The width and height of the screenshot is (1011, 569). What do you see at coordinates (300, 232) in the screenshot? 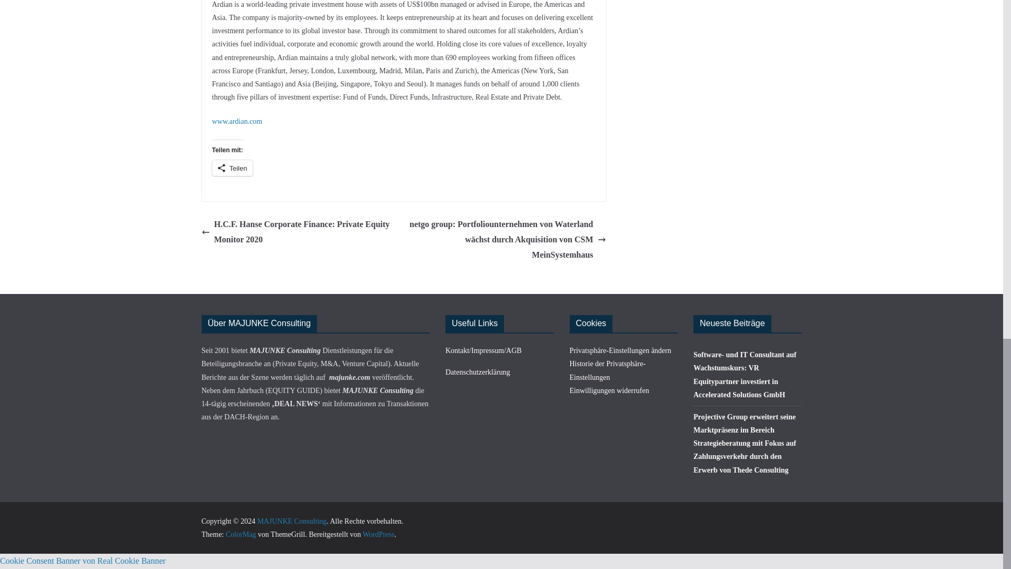
I see `H.C.F. Hanse Corporate Finance: Private Equity Monitor 2020` at bounding box center [300, 232].